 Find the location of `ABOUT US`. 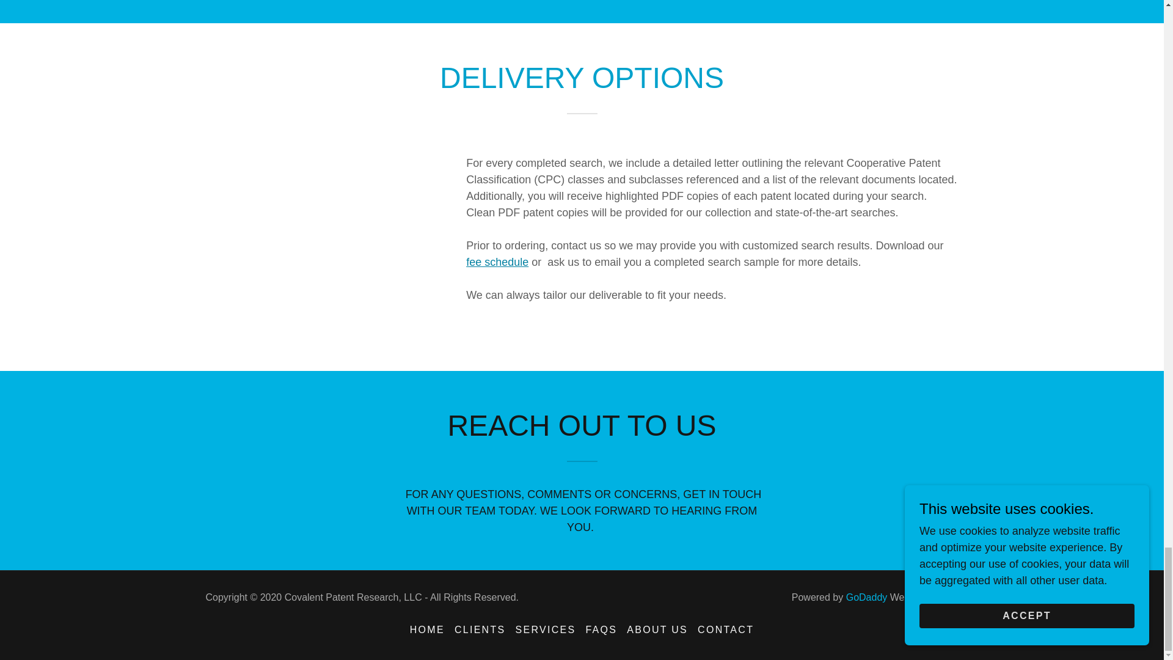

ABOUT US is located at coordinates (657, 629).